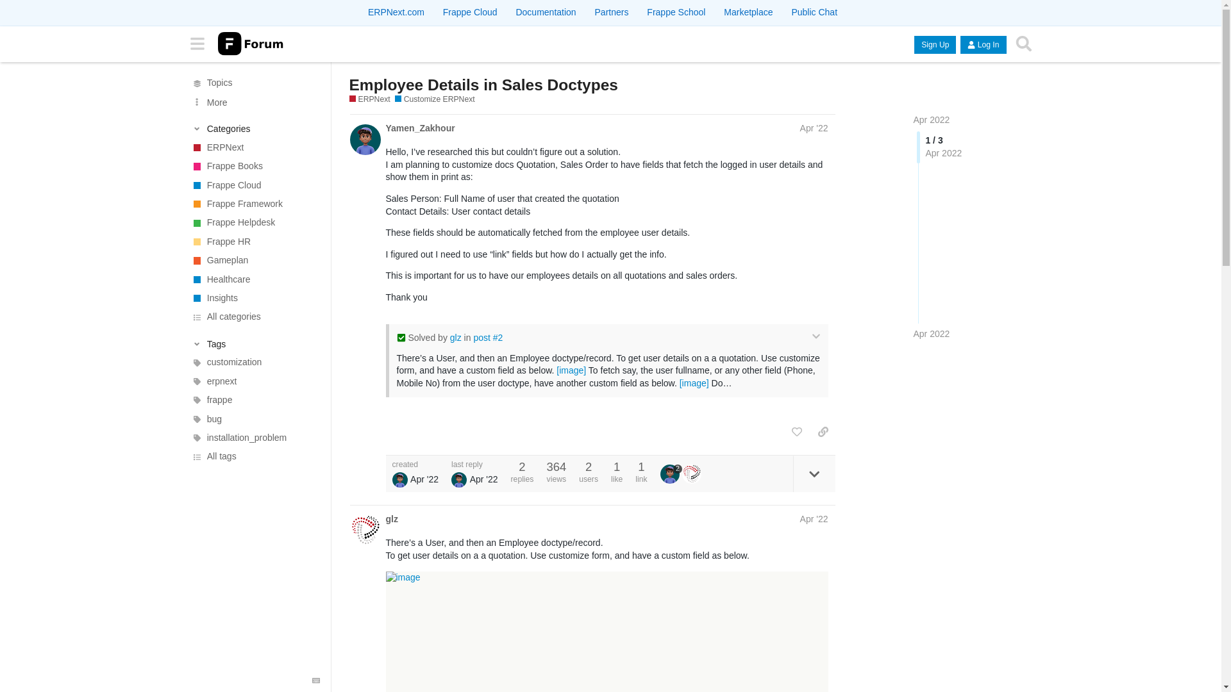 This screenshot has height=692, width=1231. I want to click on Toggle section, so click(255, 128).